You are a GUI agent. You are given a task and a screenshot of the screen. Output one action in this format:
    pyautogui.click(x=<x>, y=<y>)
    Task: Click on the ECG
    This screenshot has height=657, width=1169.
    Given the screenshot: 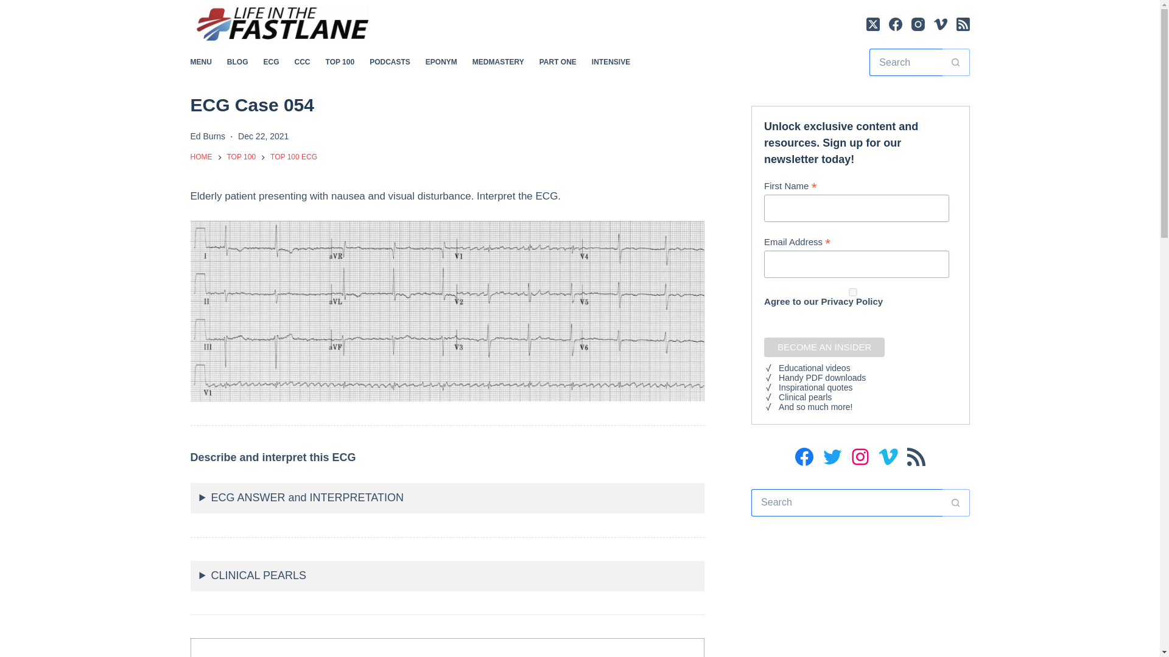 What is the action you would take?
    pyautogui.click(x=271, y=62)
    